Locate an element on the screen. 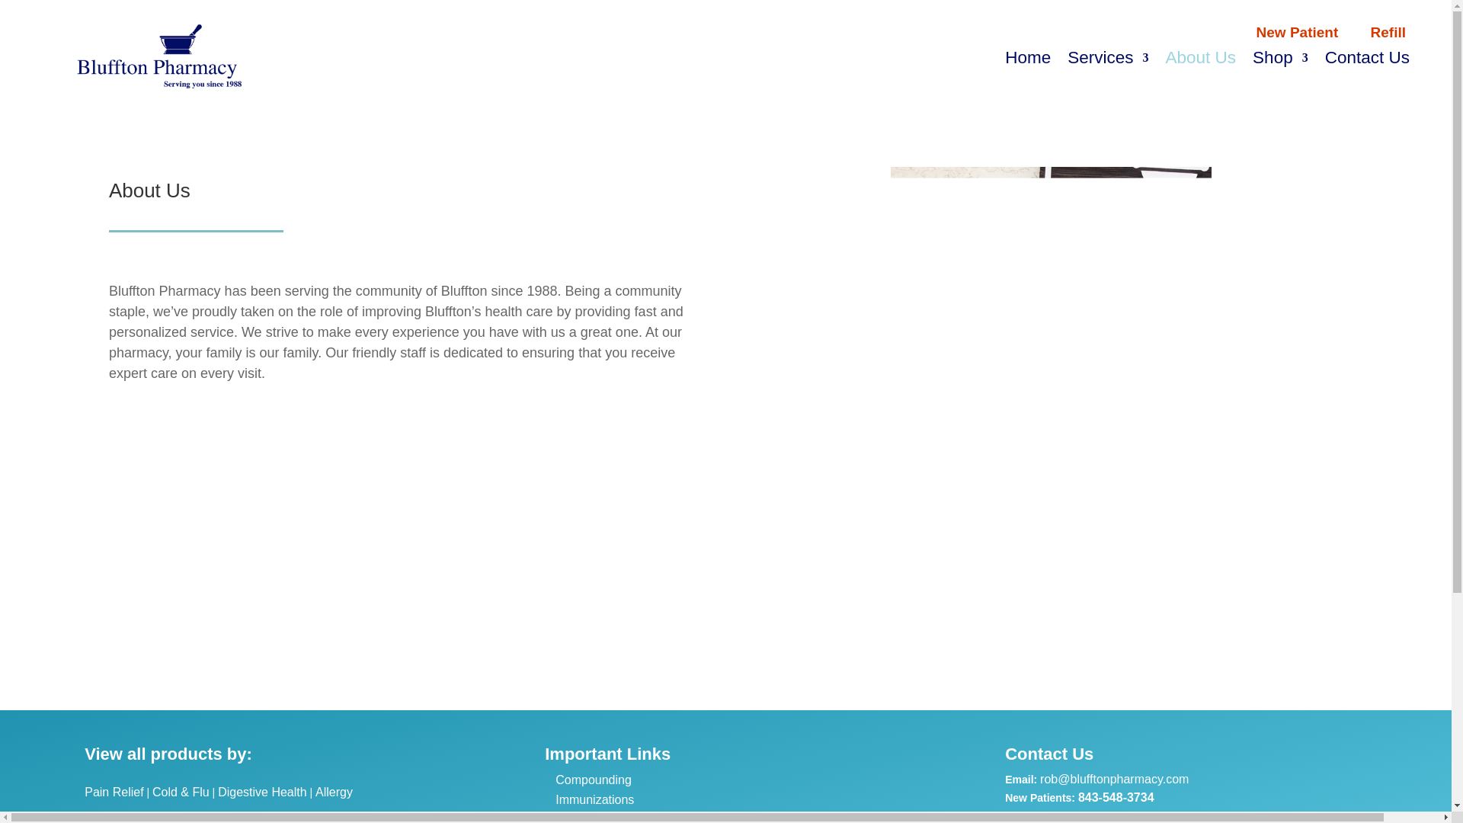 Image resolution: width=1463 pixels, height=823 pixels. Digestive Health is located at coordinates (262, 792).